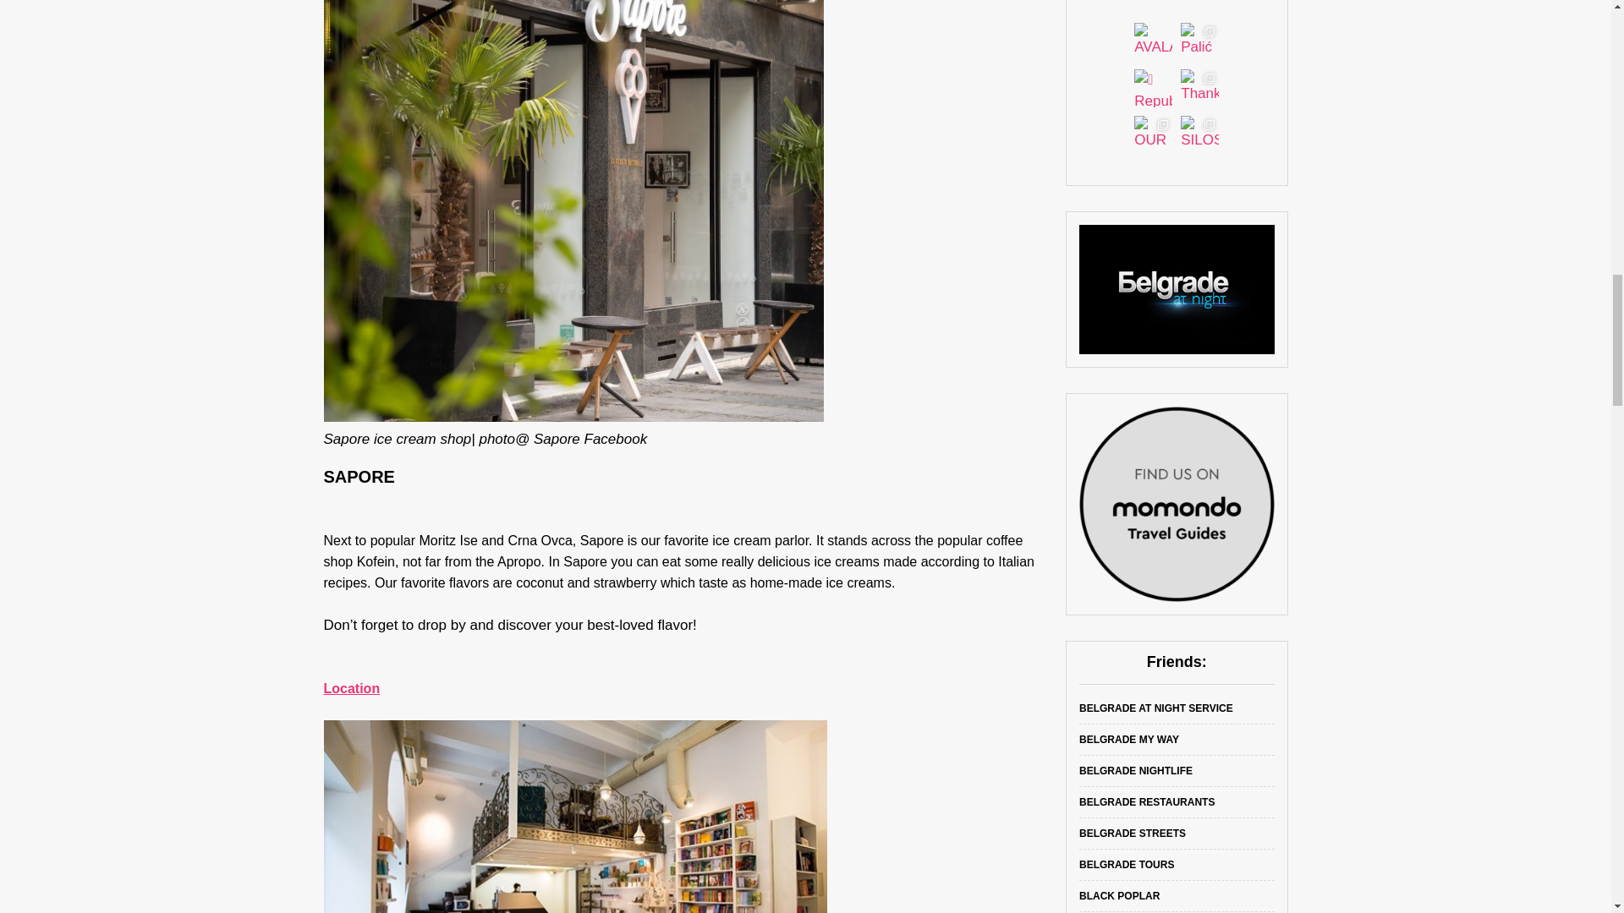  I want to click on wiso portal, so click(1177, 289).